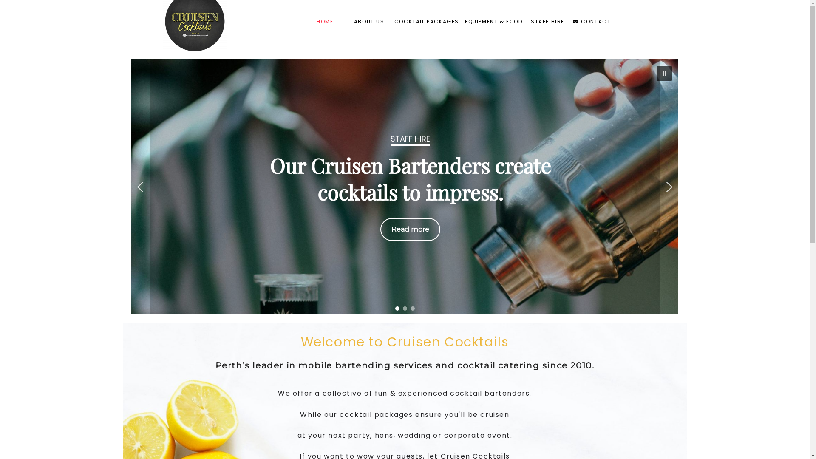  Describe the element at coordinates (369, 23) in the screenshot. I see `ABOUT US` at that location.